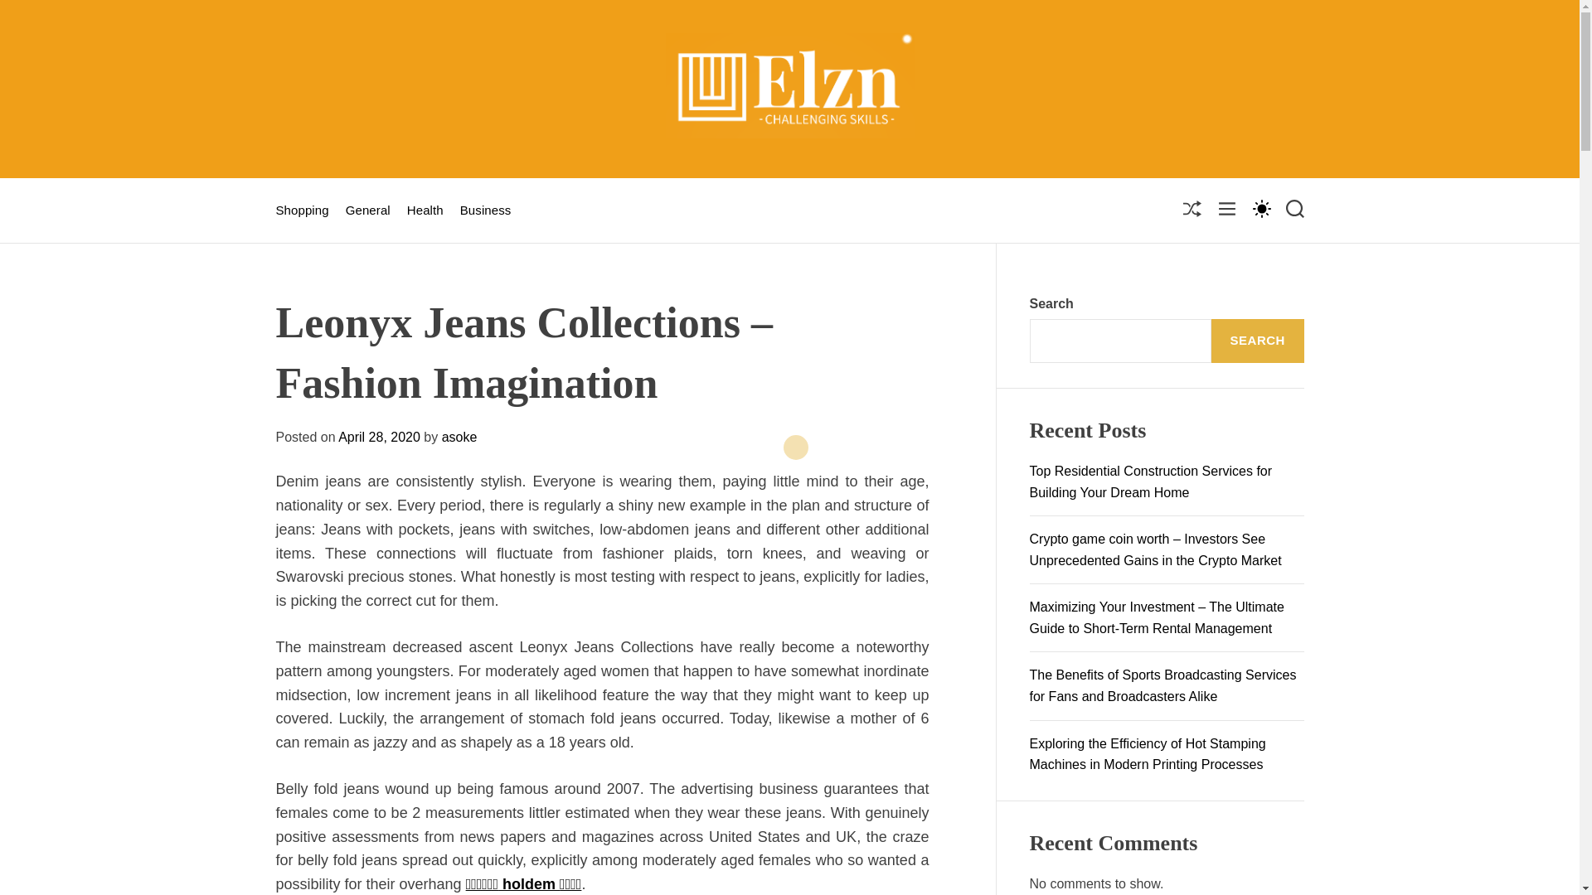  What do you see at coordinates (367, 210) in the screenshot?
I see `General` at bounding box center [367, 210].